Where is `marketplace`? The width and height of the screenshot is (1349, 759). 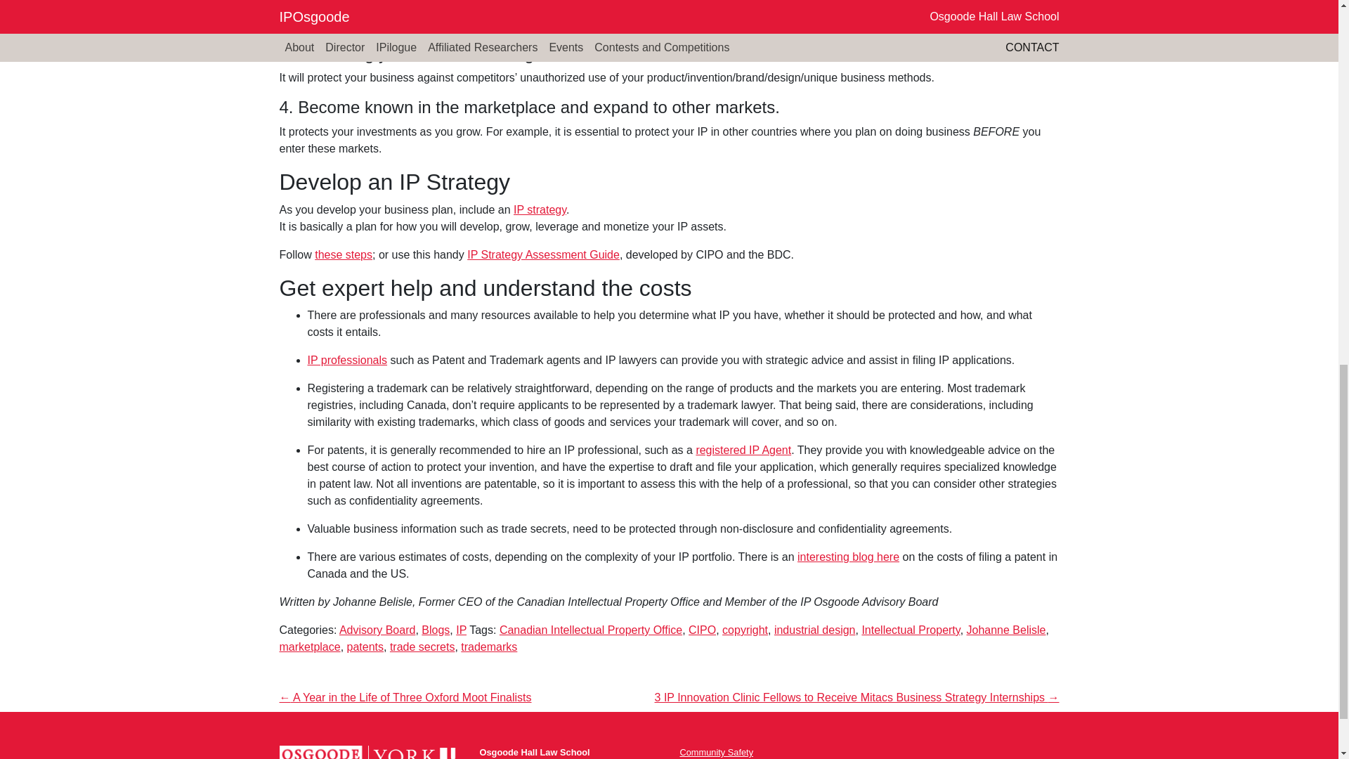 marketplace is located at coordinates (310, 647).